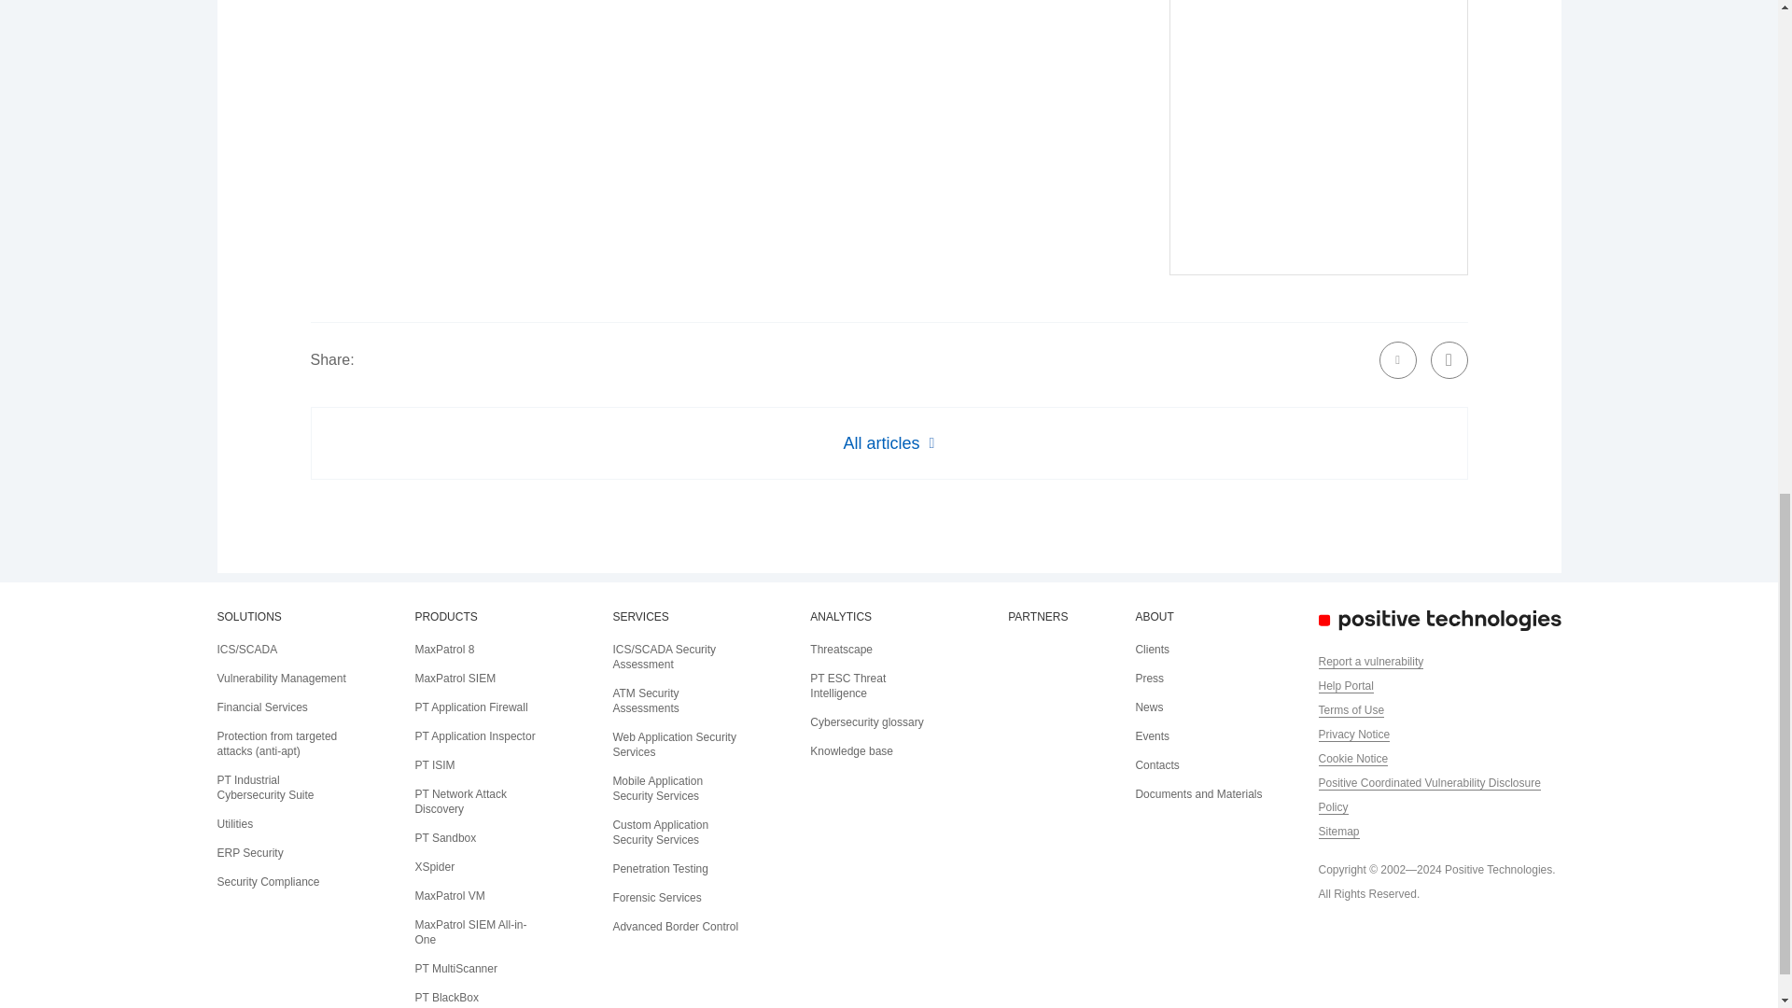 The height and width of the screenshot is (1008, 1792). Describe the element at coordinates (444, 838) in the screenshot. I see `PT Sandbox` at that location.